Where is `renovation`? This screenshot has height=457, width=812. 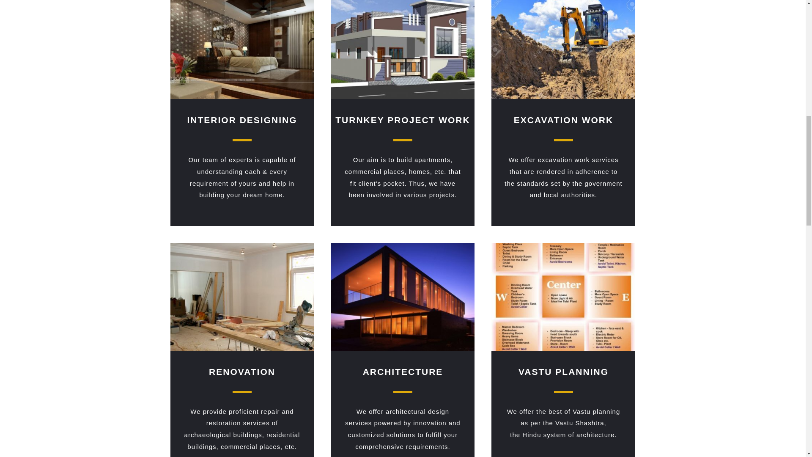 renovation is located at coordinates (241, 297).